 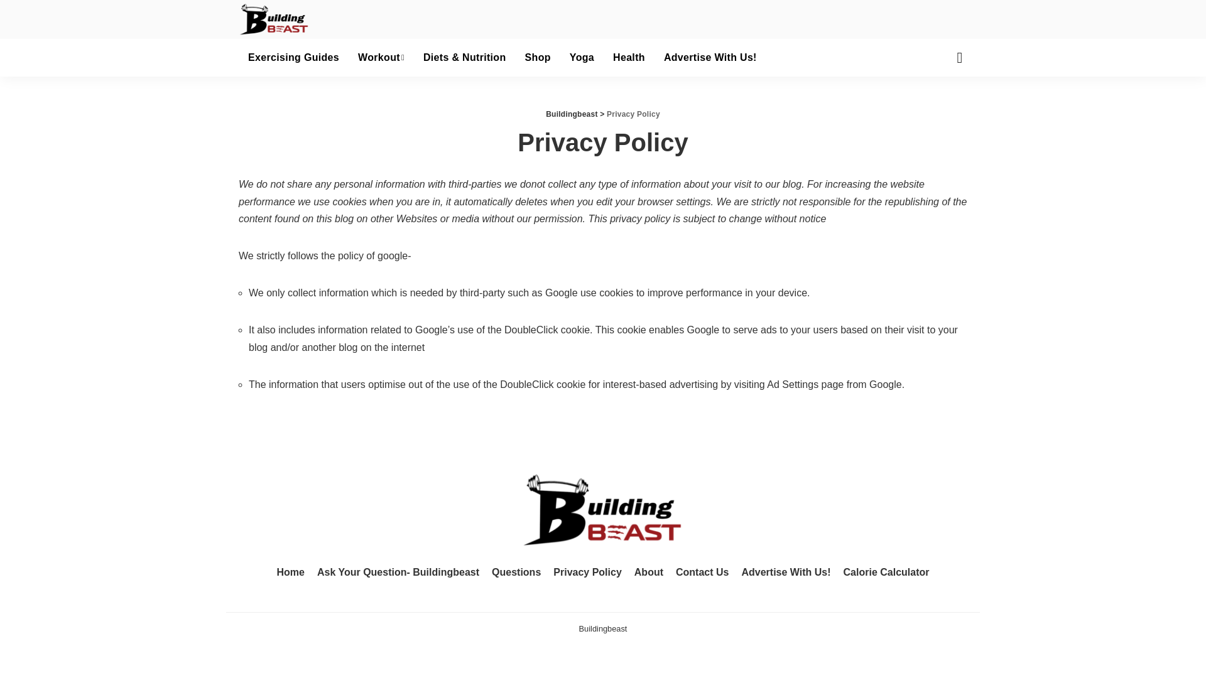 What do you see at coordinates (572, 114) in the screenshot?
I see `Go to Buildingbeast.` at bounding box center [572, 114].